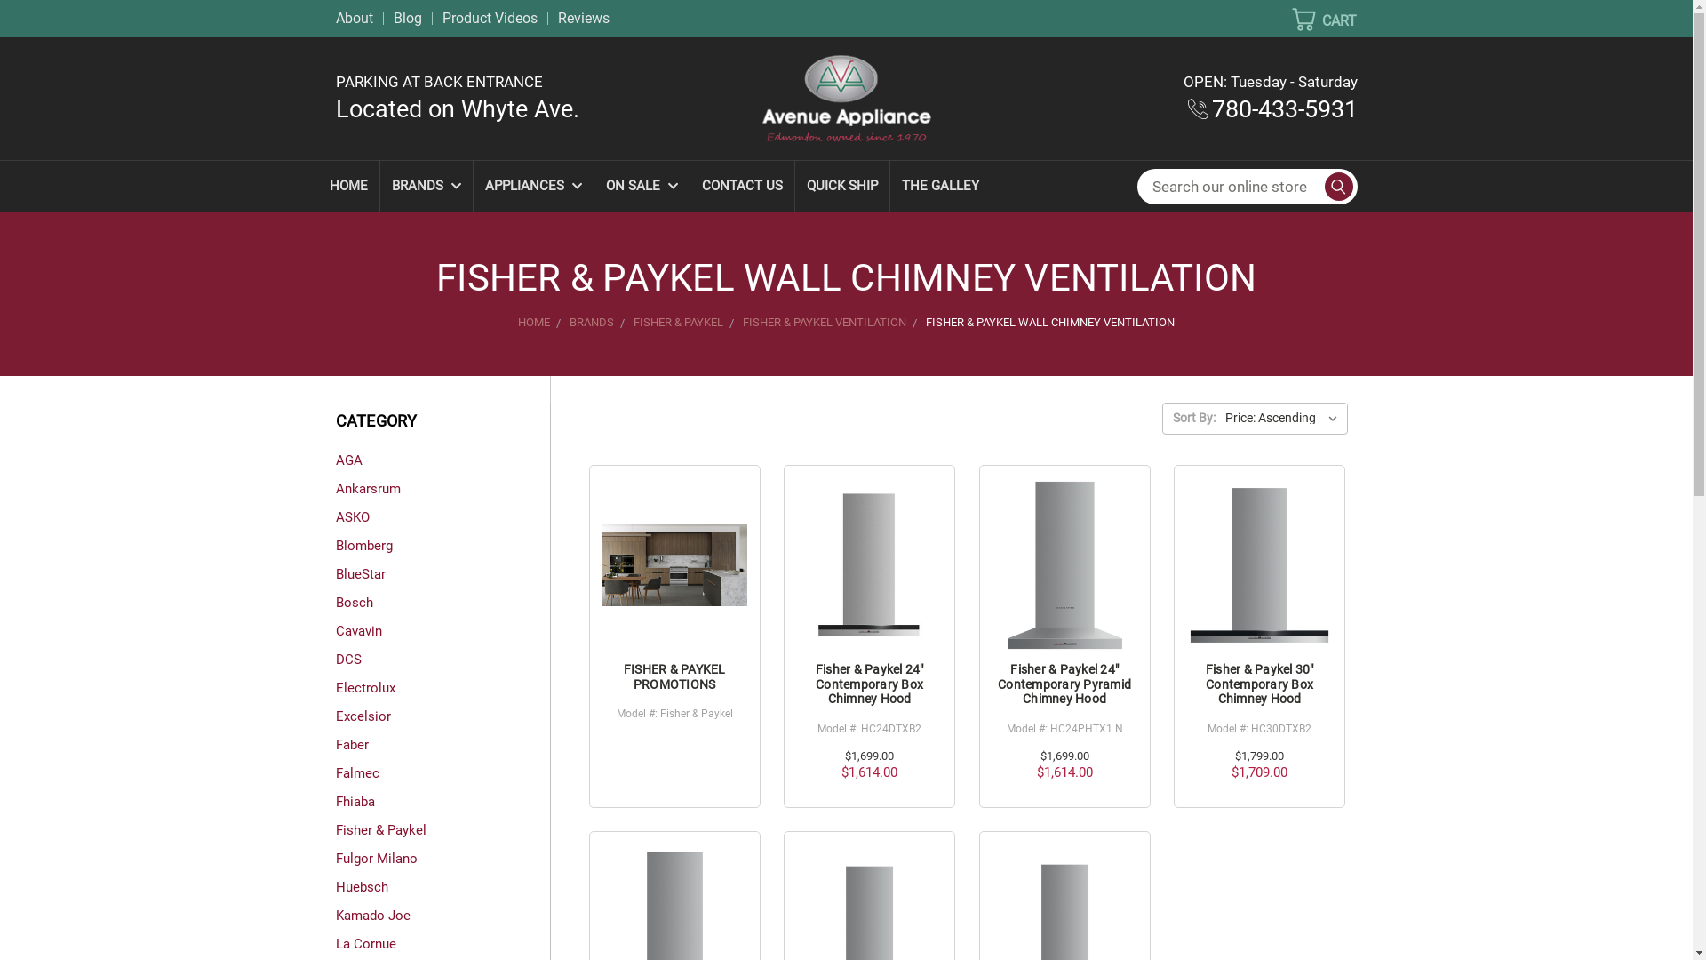 Image resolution: width=1706 pixels, height=960 pixels. What do you see at coordinates (1337, 187) in the screenshot?
I see `submit` at bounding box center [1337, 187].